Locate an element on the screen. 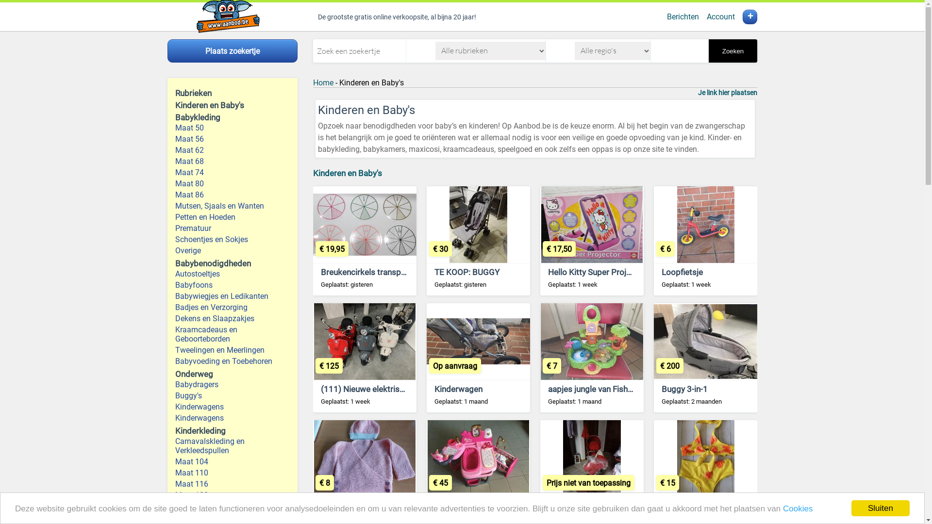 This screenshot has height=524, width=932. Home is located at coordinates (323, 82).